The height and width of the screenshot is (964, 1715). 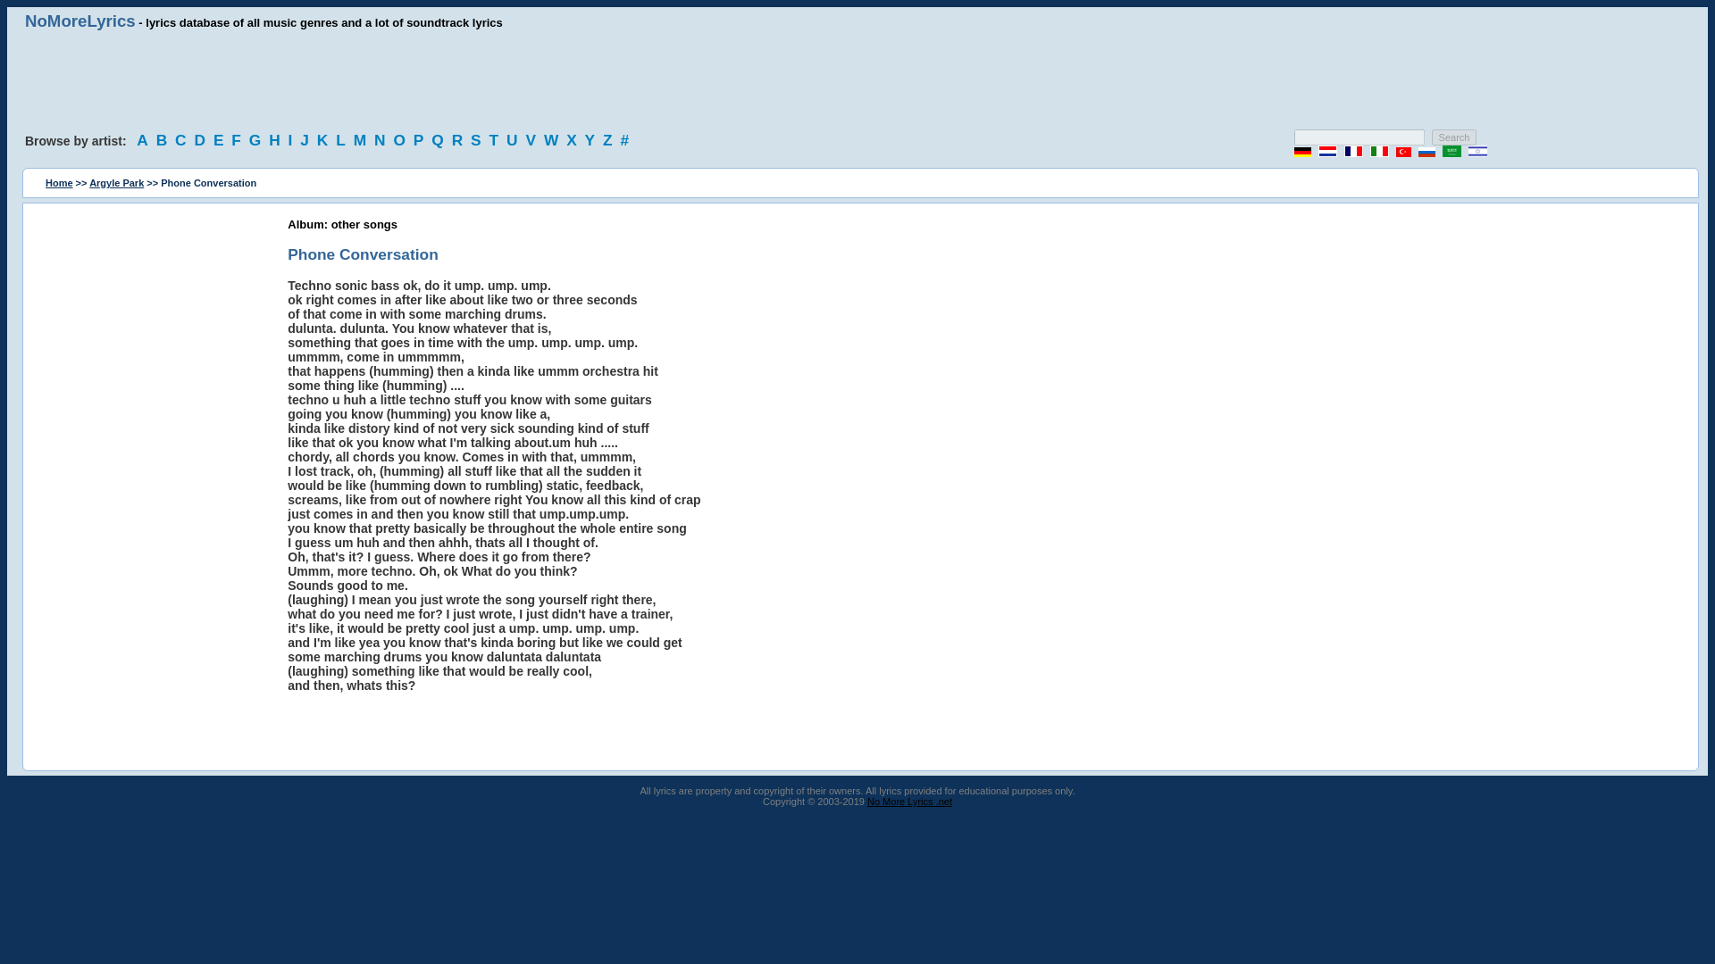 I want to click on B, so click(x=164, y=139).